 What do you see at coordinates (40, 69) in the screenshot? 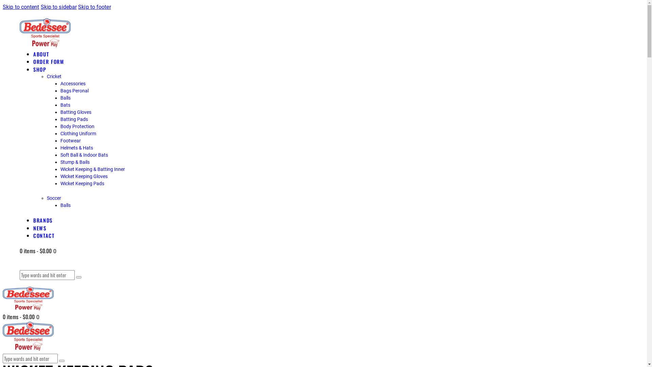
I see `SHOP` at bounding box center [40, 69].